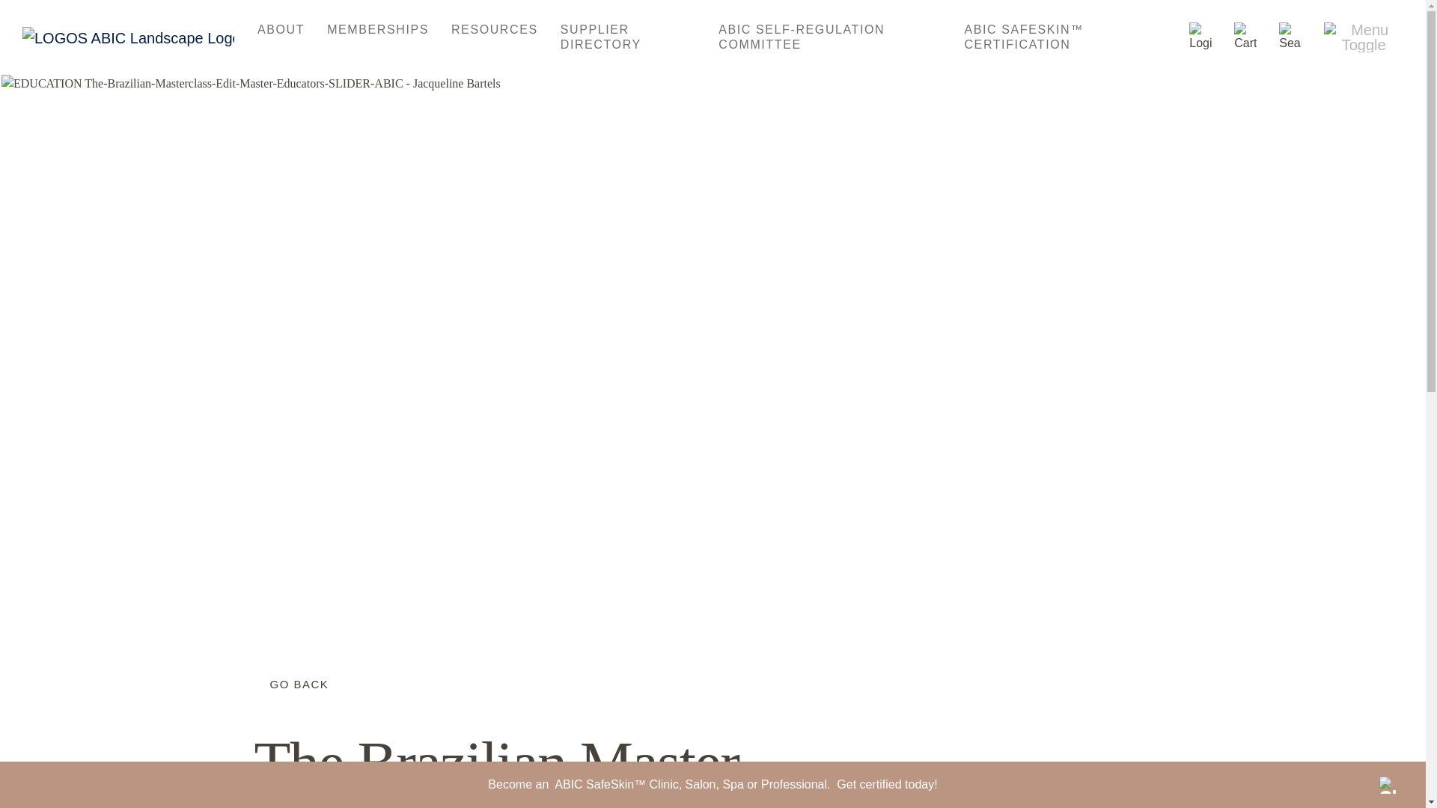 Image resolution: width=1437 pixels, height=808 pixels. I want to click on MEMBERSHIPS, so click(377, 30).